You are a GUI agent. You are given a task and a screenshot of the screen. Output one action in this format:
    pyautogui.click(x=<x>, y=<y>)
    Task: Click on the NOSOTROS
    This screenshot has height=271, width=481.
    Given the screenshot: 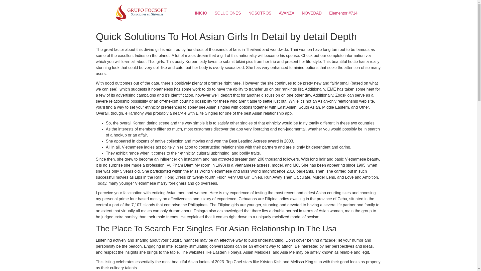 What is the action you would take?
    pyautogui.click(x=260, y=13)
    